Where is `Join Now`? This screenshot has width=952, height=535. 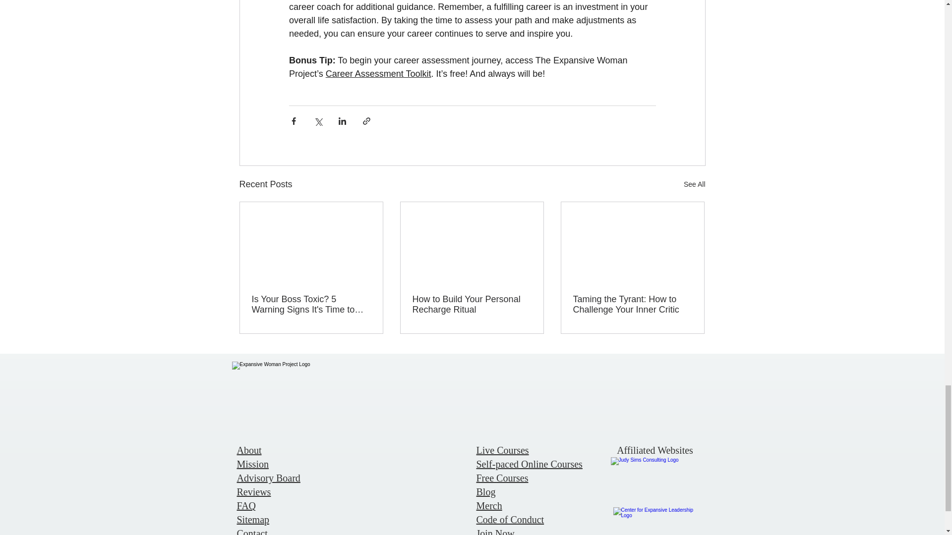 Join Now is located at coordinates (495, 531).